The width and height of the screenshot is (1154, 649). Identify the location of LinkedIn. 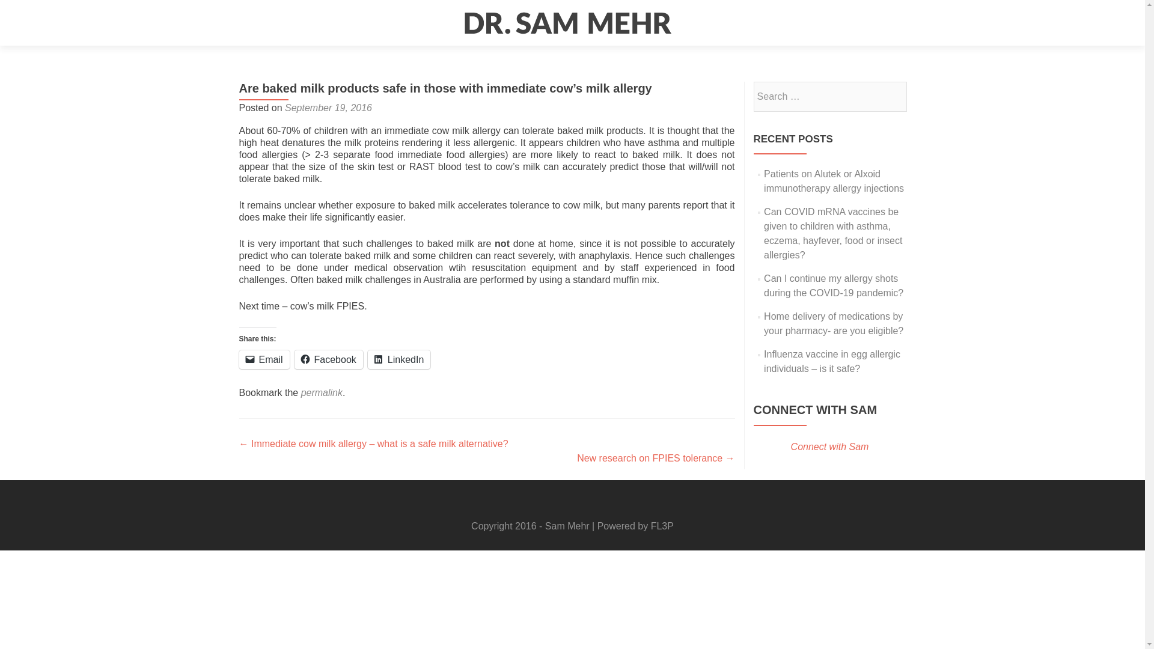
(399, 359).